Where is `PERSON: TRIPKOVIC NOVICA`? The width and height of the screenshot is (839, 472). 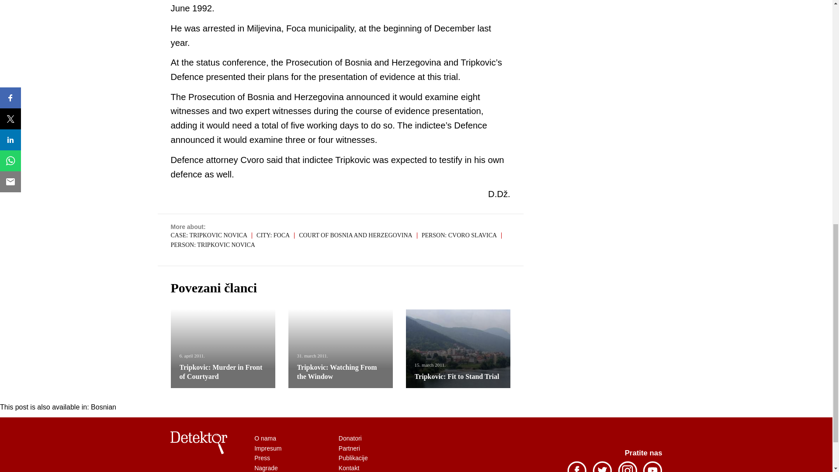
PERSON: TRIPKOVIC NOVICA is located at coordinates (212, 245).